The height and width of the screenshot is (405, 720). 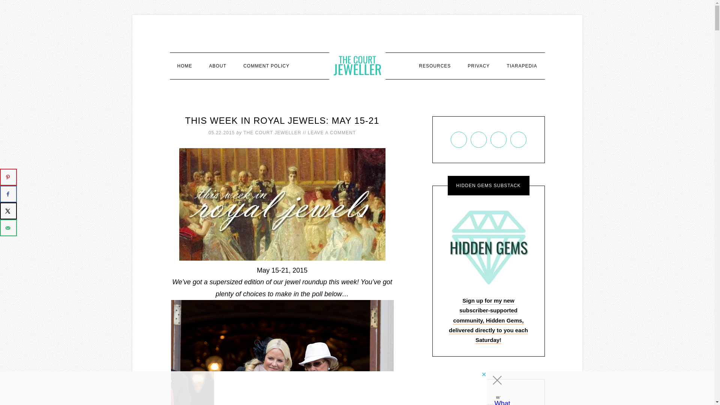 What do you see at coordinates (184, 66) in the screenshot?
I see `HOME` at bounding box center [184, 66].